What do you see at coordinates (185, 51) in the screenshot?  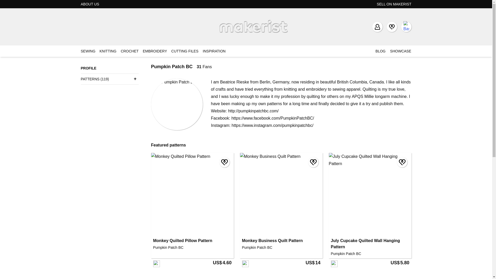 I see `Cutting files` at bounding box center [185, 51].